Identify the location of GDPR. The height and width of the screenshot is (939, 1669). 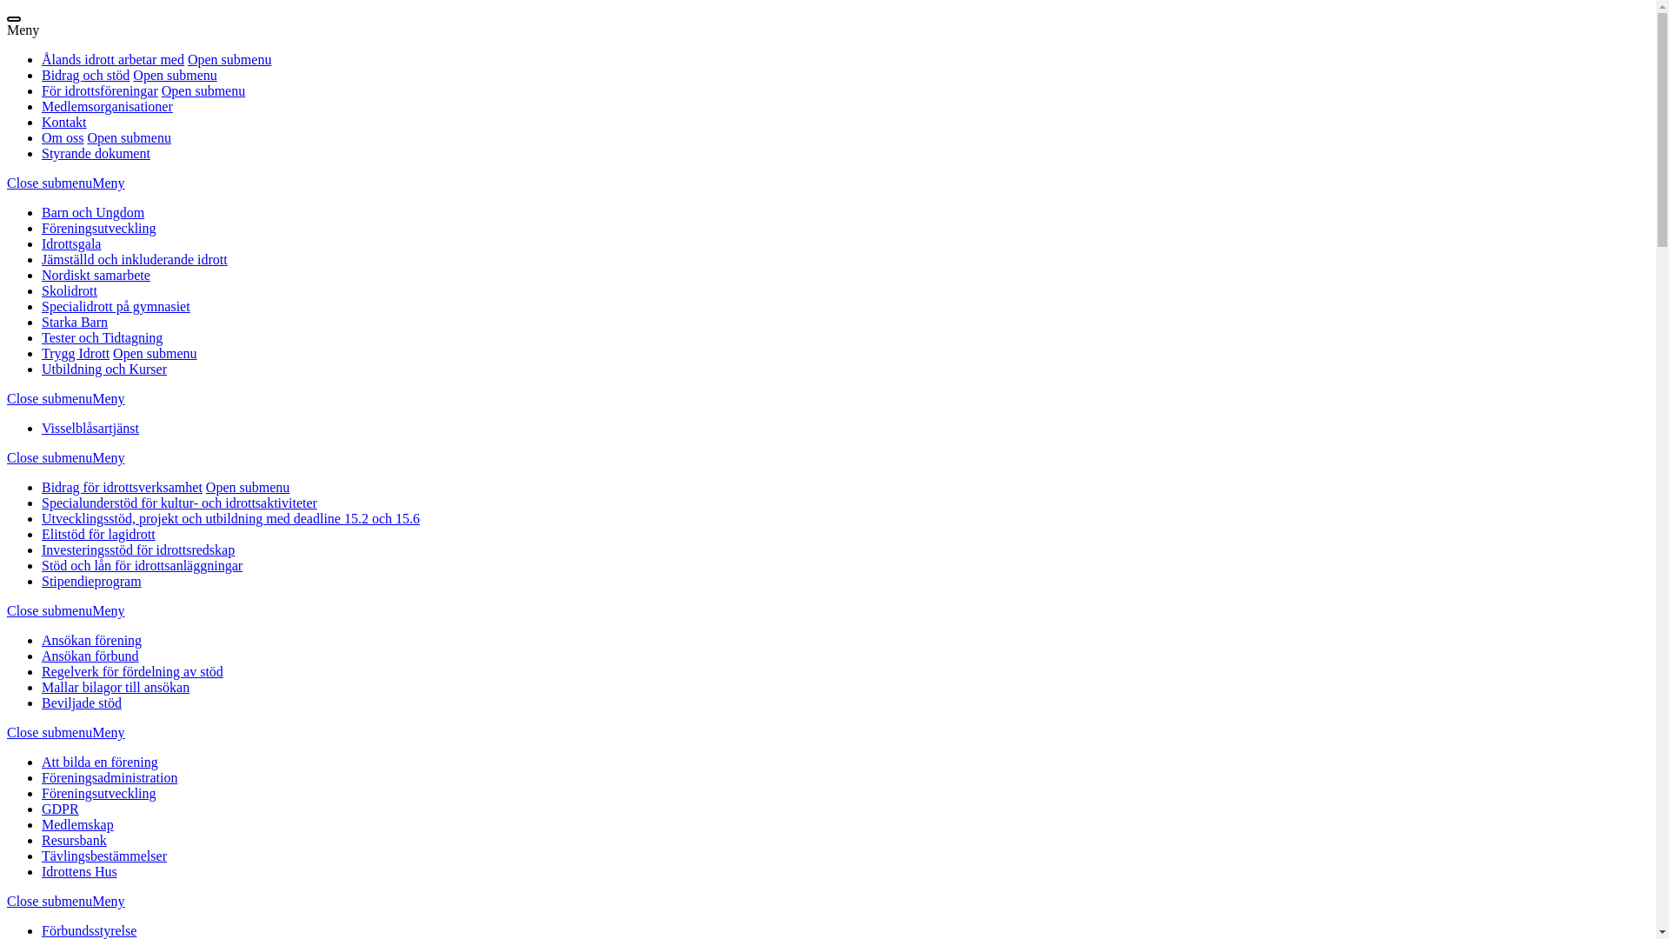
(61, 809).